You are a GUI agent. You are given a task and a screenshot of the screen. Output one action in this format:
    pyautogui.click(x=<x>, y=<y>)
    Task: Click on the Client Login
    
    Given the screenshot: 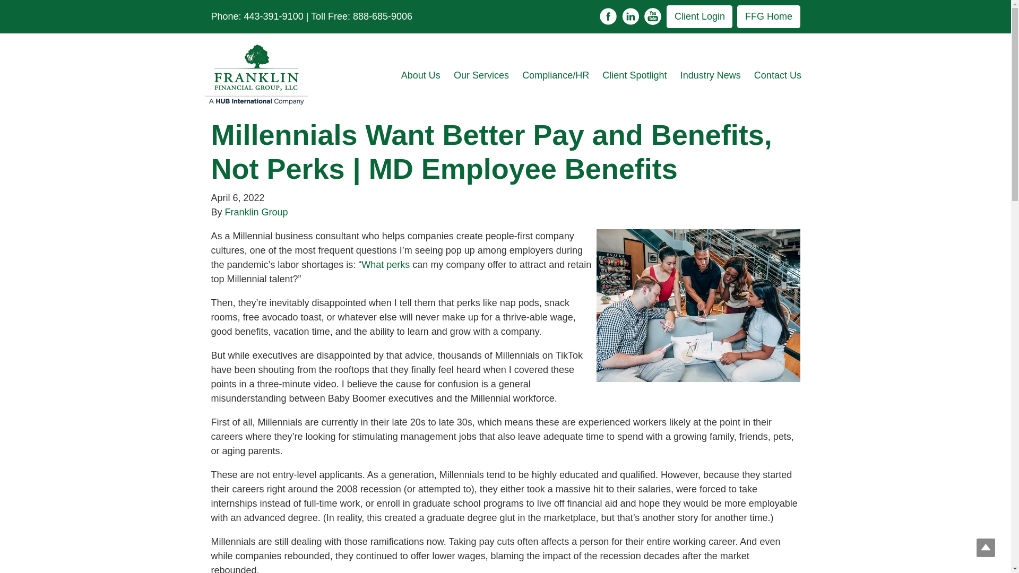 What is the action you would take?
    pyautogui.click(x=700, y=16)
    